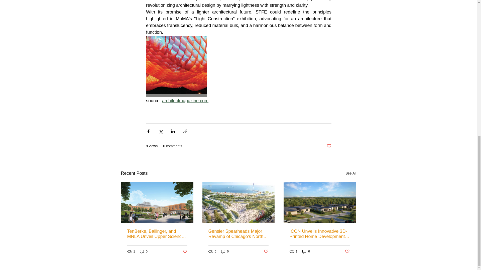 The width and height of the screenshot is (481, 270). Describe the element at coordinates (347, 251) in the screenshot. I see `Post not marked as liked` at that location.